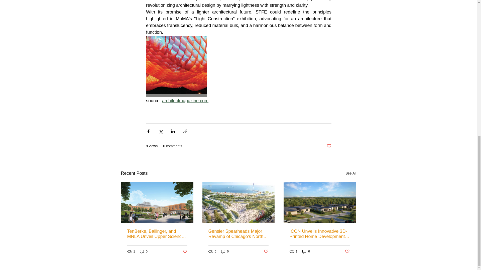 The width and height of the screenshot is (481, 270). Describe the element at coordinates (347, 251) in the screenshot. I see `Post not marked as liked` at that location.